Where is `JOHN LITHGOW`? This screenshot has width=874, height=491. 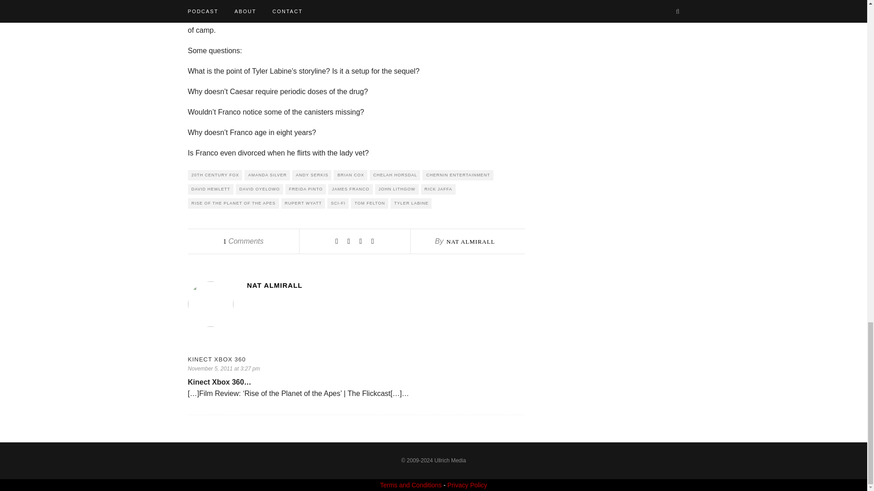 JOHN LITHGOW is located at coordinates (396, 189).